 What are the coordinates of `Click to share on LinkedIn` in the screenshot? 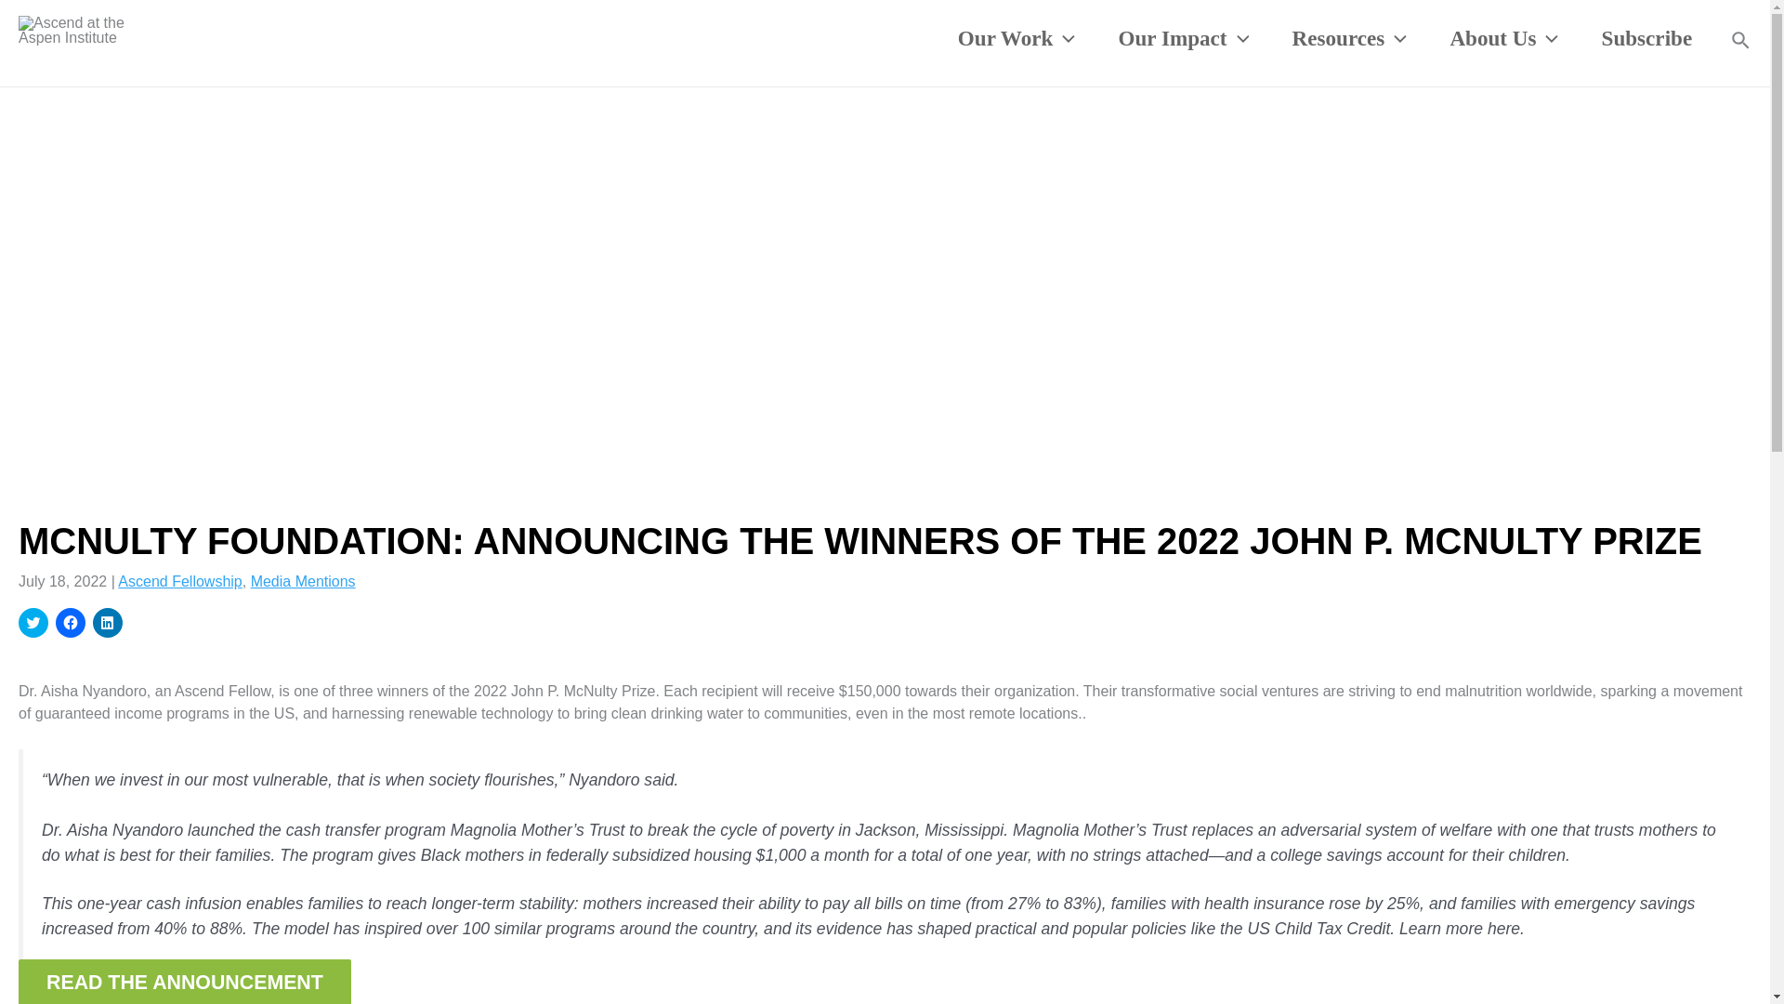 It's located at (108, 623).